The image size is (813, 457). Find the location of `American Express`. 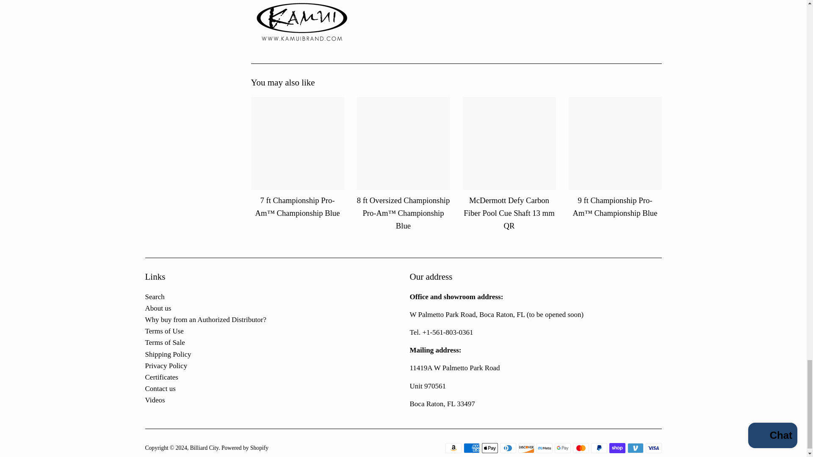

American Express is located at coordinates (471, 448).